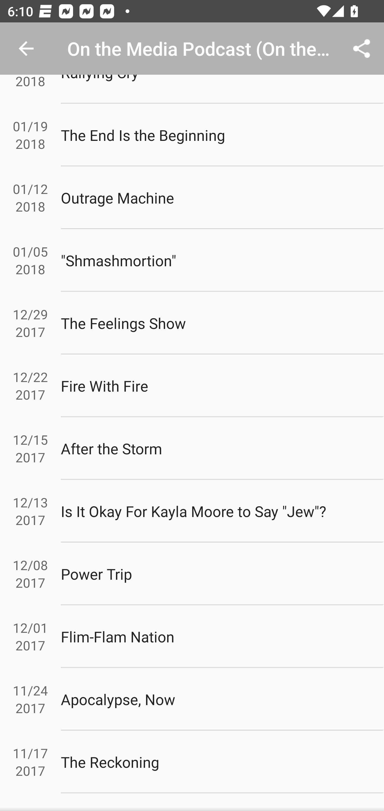  I want to click on 11/17 2017 The Reckoning, so click(192, 762).